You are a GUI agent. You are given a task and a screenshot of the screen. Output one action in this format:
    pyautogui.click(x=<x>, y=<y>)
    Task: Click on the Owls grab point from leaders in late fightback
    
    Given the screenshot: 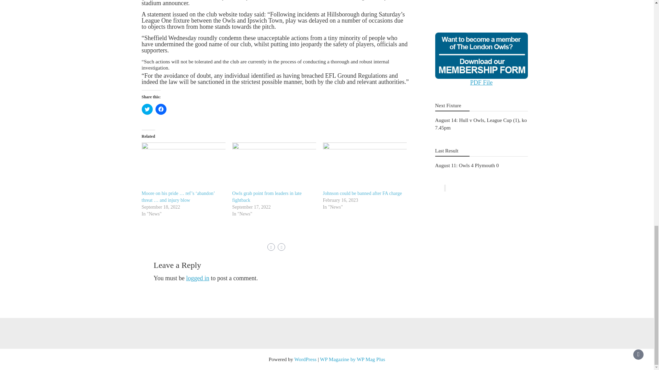 What is the action you would take?
    pyautogui.click(x=274, y=166)
    